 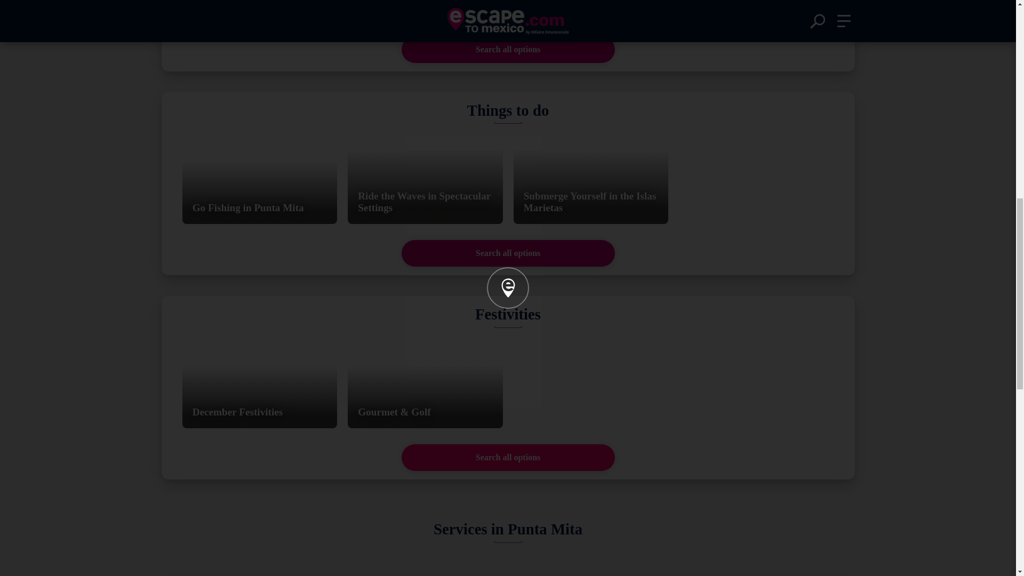 I want to click on Submerge Yourself in the Islas Marietas, so click(x=590, y=178).